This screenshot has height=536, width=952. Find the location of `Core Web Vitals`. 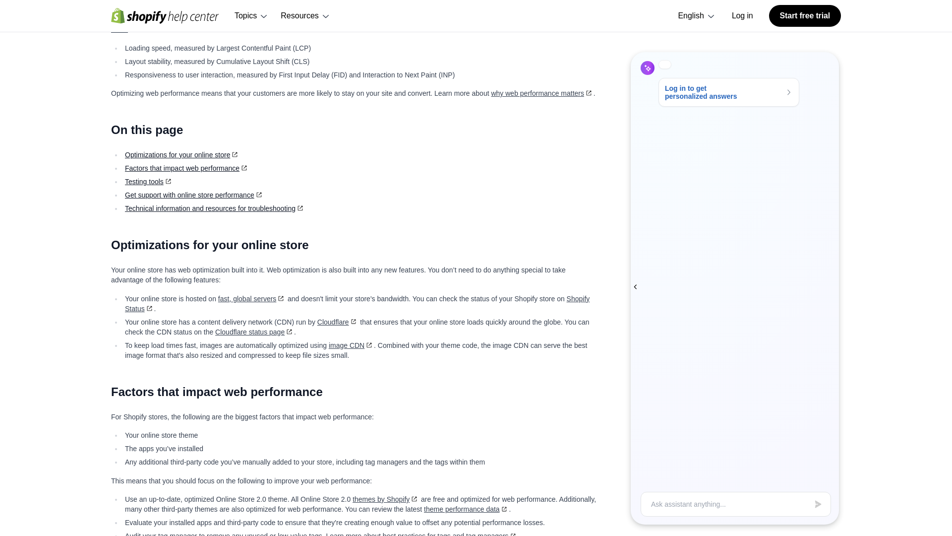

Core Web Vitals is located at coordinates (353, 24).